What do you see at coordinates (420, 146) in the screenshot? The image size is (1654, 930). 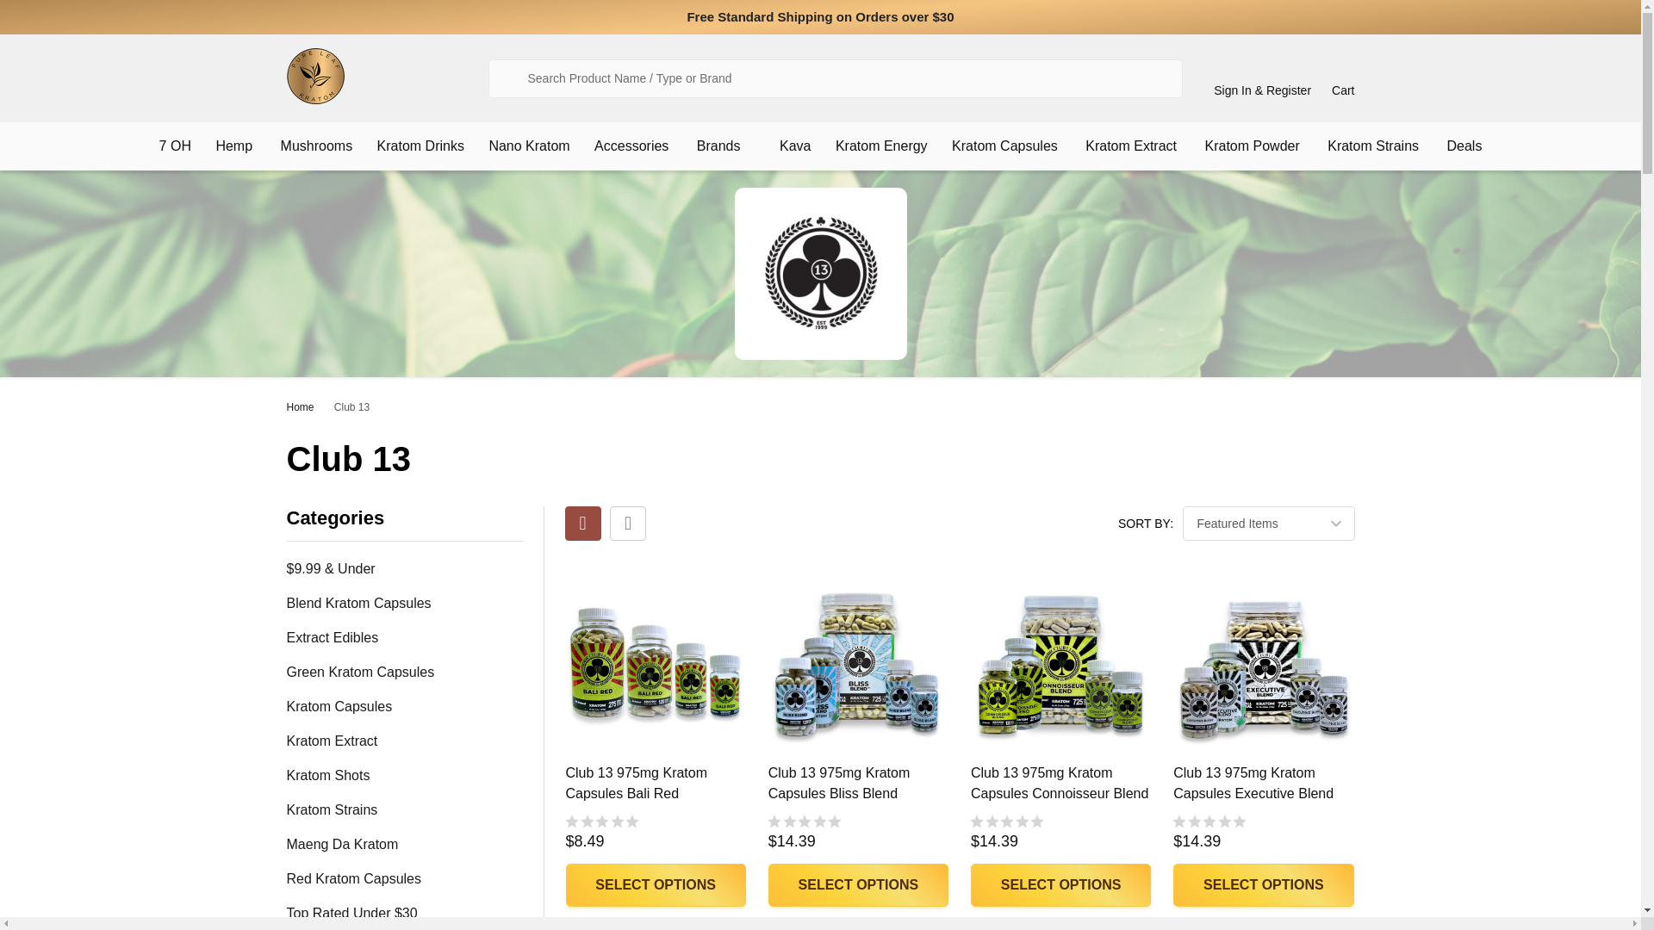 I see `Kratom Drinks` at bounding box center [420, 146].